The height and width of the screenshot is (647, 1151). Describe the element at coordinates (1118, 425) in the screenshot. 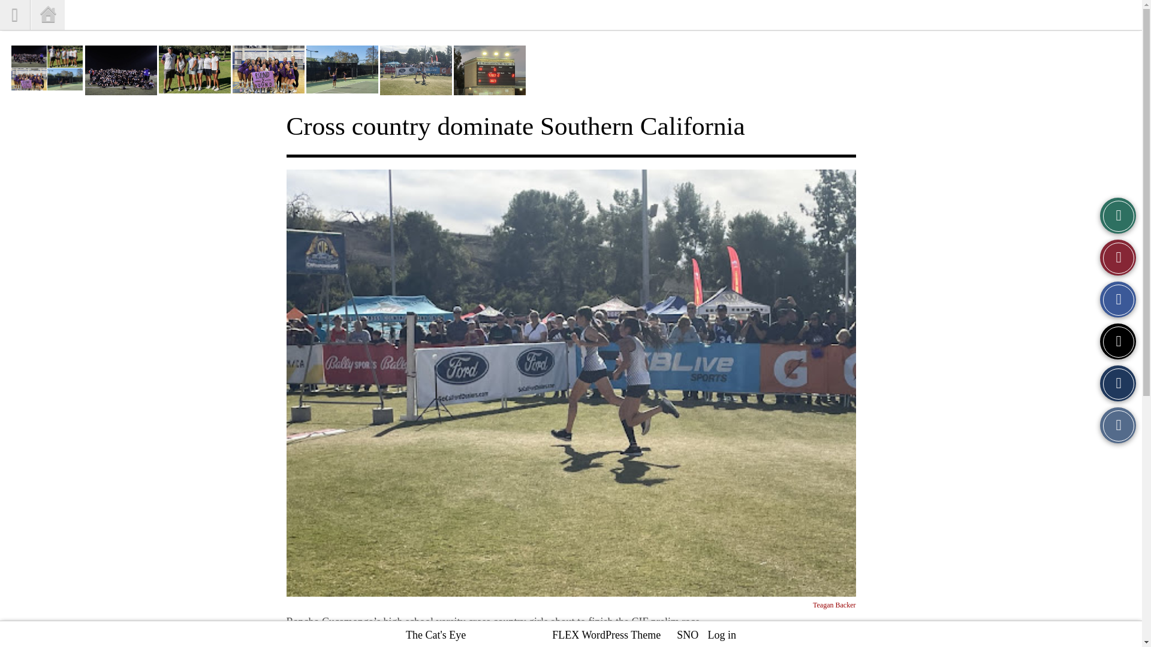

I see `Print this Story` at that location.